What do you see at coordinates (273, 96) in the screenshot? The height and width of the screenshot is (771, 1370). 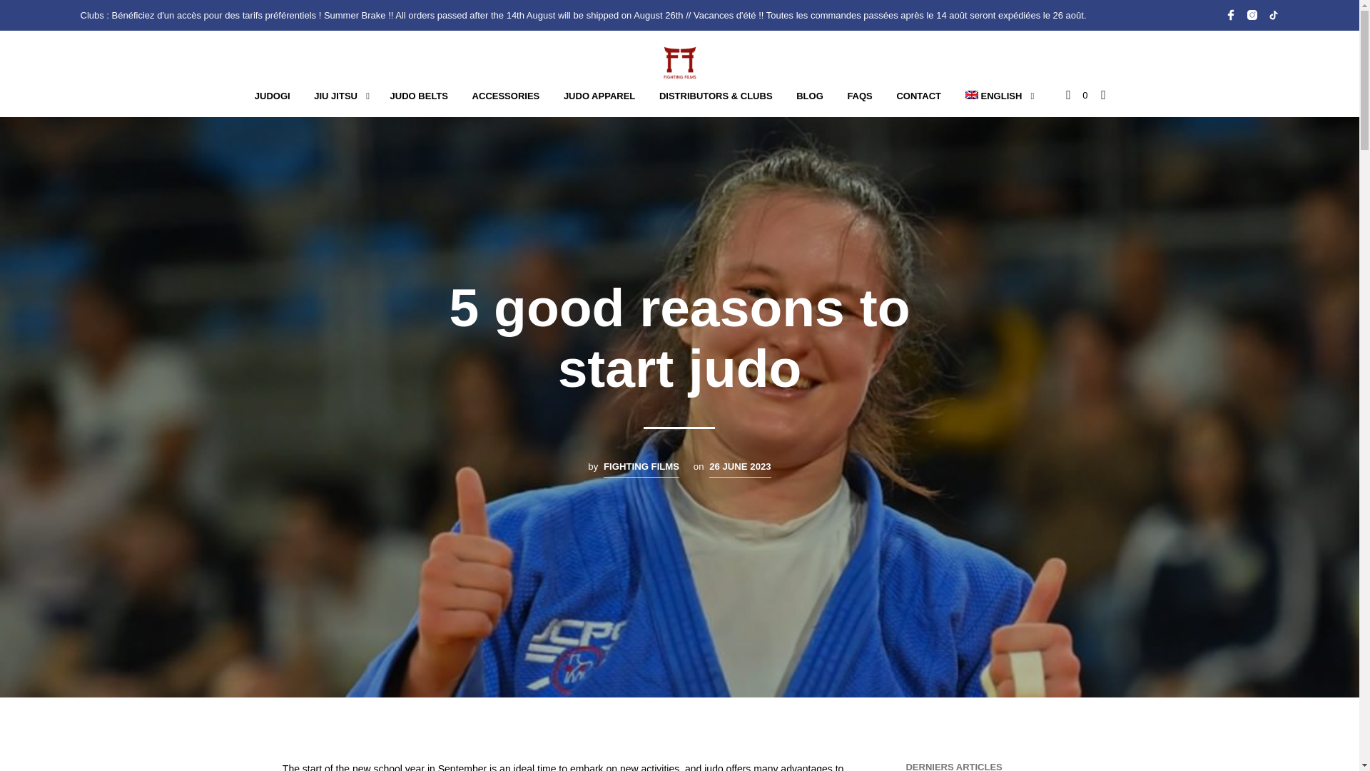 I see `JUDOGI` at bounding box center [273, 96].